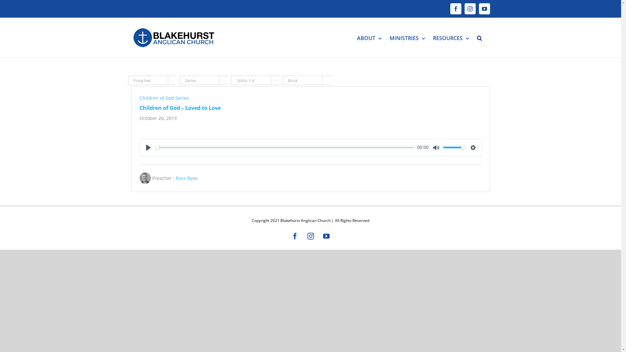 The width and height of the screenshot is (626, 352). What do you see at coordinates (295, 236) in the screenshot?
I see `Facebook` at bounding box center [295, 236].